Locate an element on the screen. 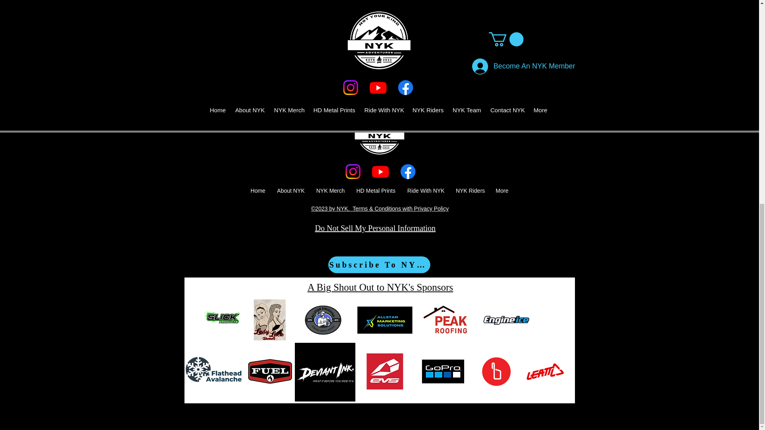 The height and width of the screenshot is (430, 765). Do Not Sell My Personal Information is located at coordinates (375, 228).